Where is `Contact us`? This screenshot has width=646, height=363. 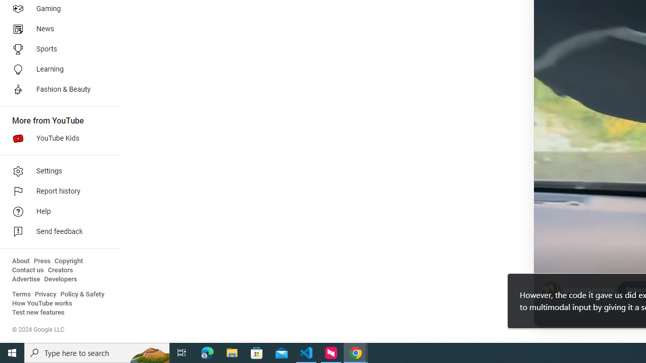
Contact us is located at coordinates (28, 270).